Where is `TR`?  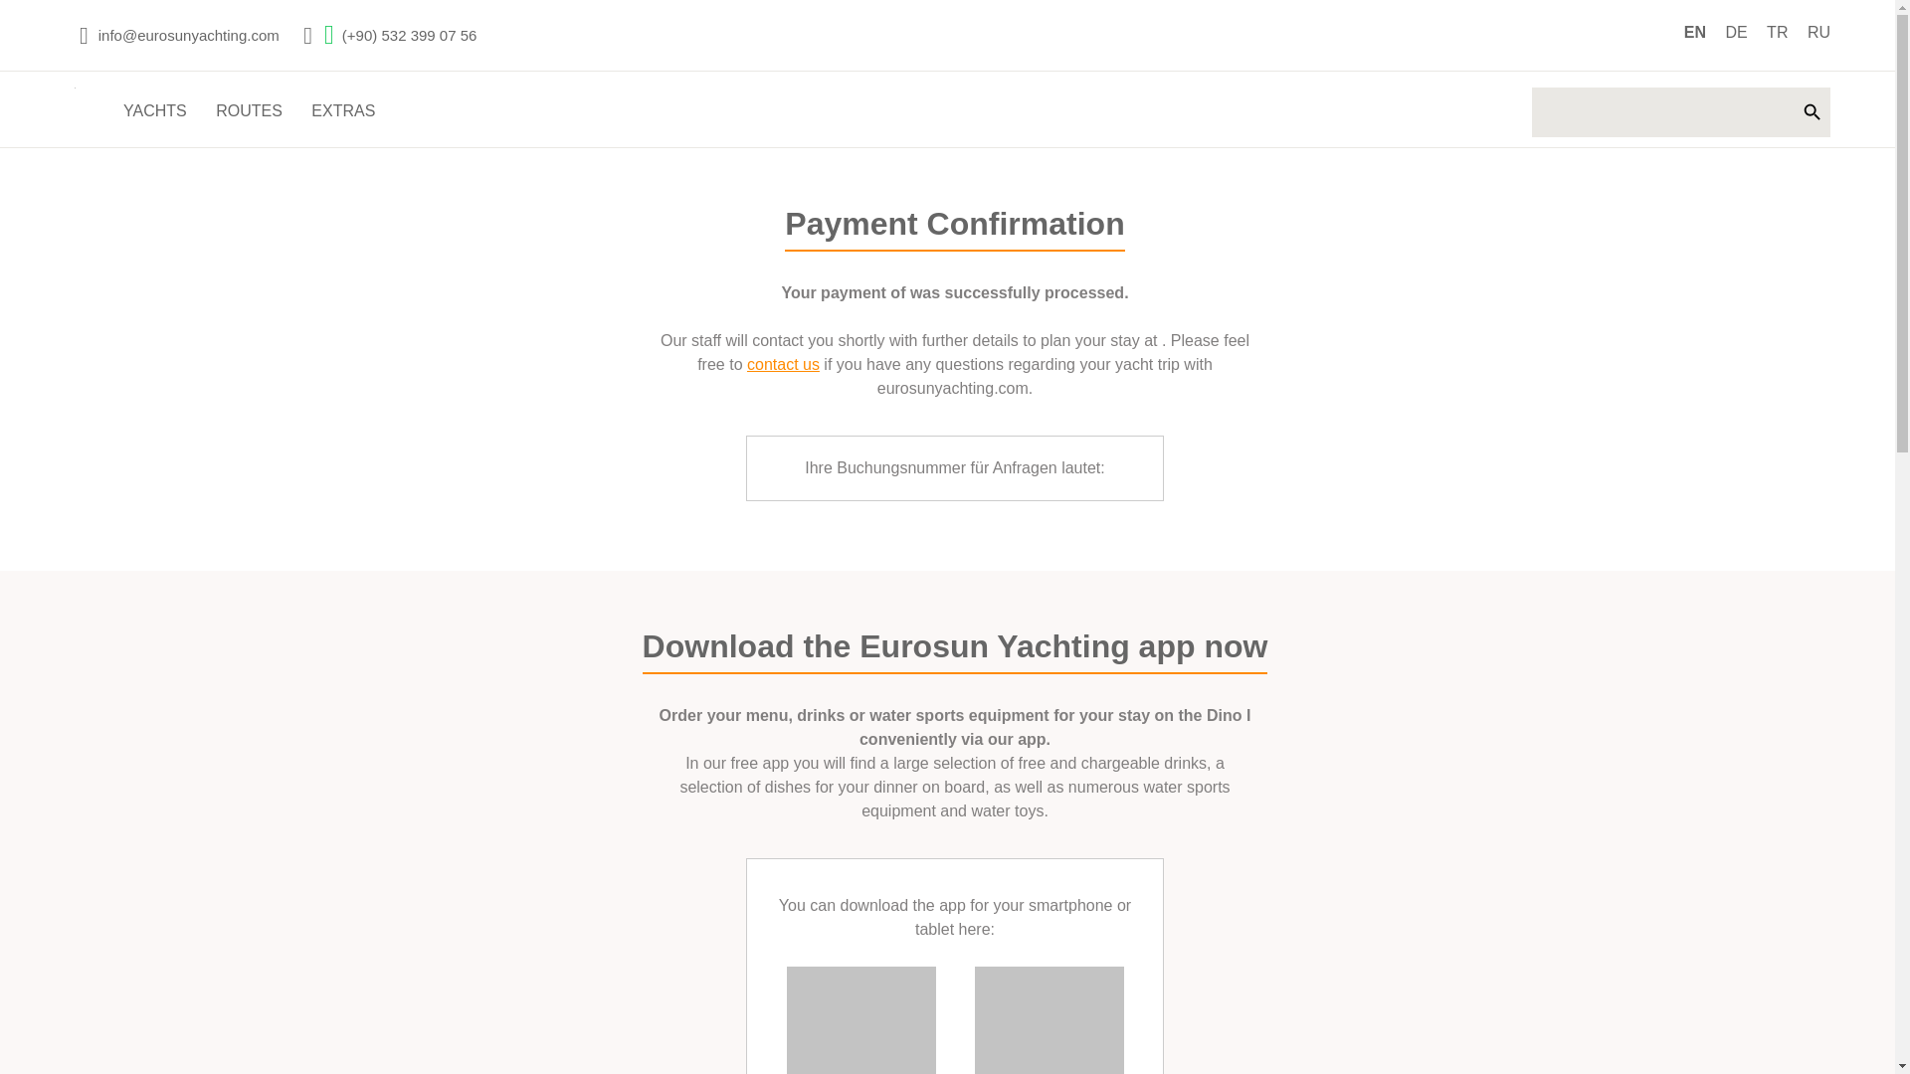
TR is located at coordinates (1777, 32).